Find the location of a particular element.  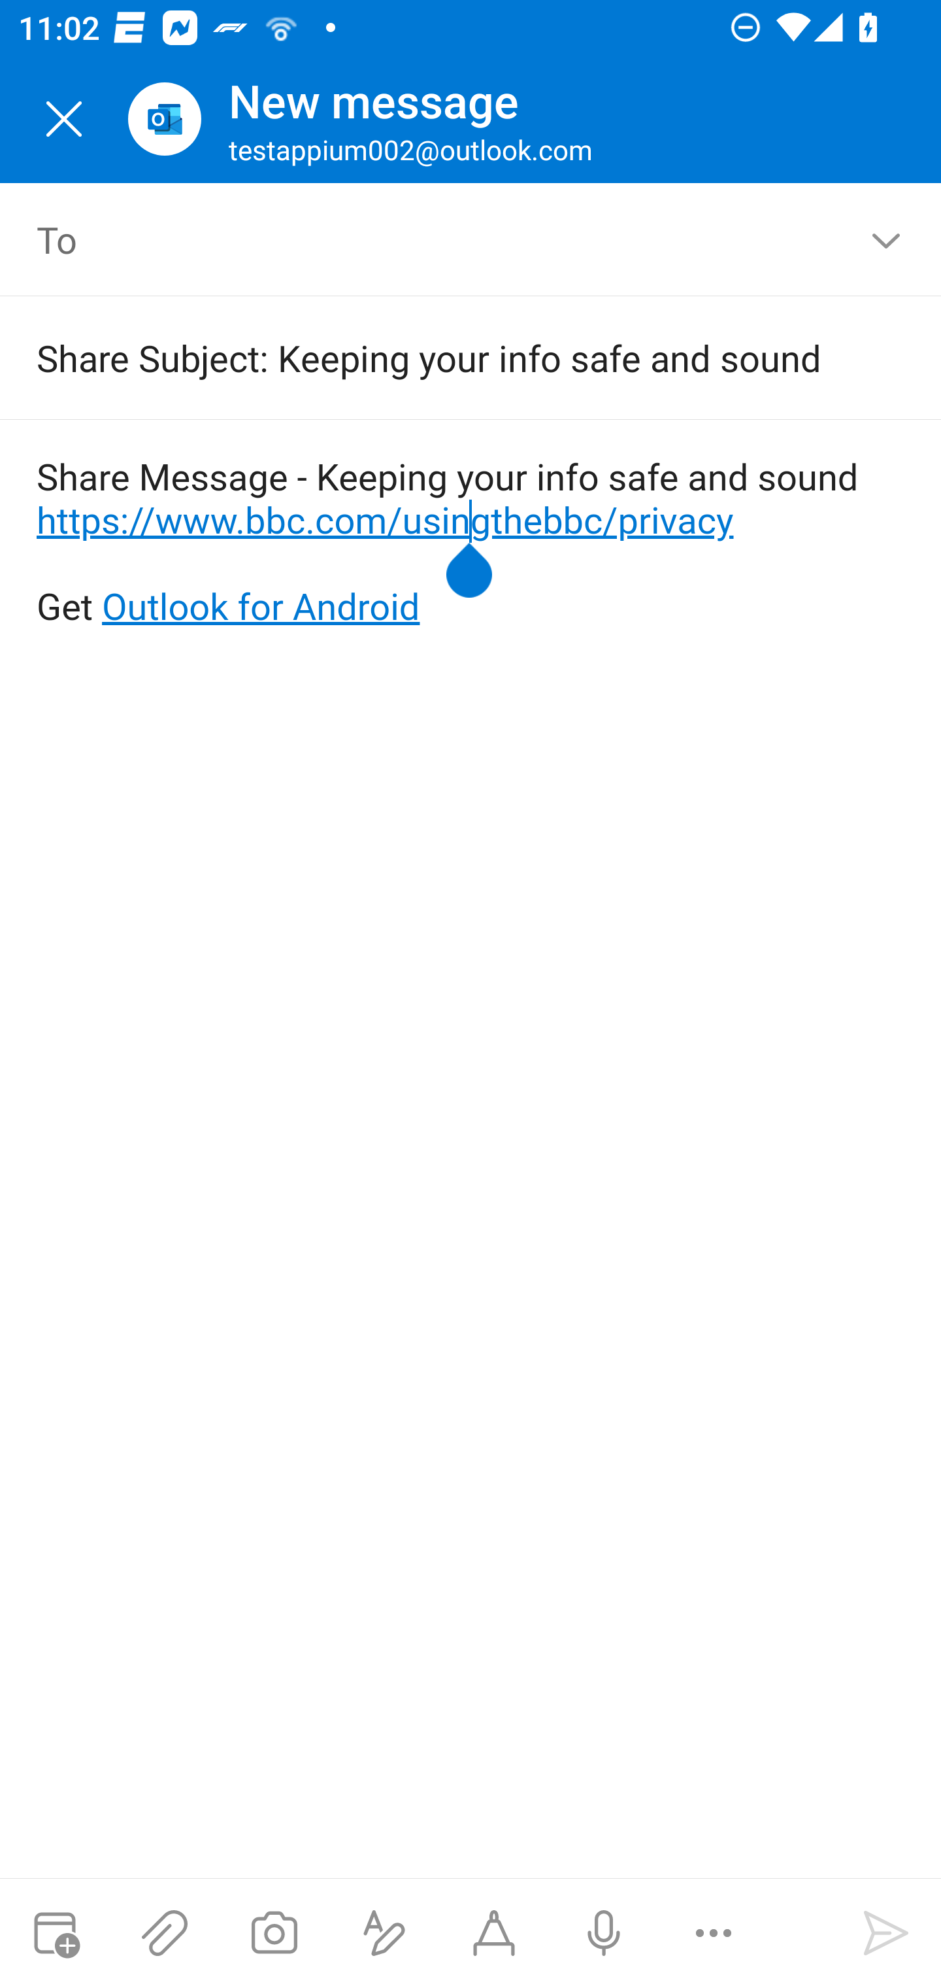

Take a photo is located at coordinates (274, 1933).